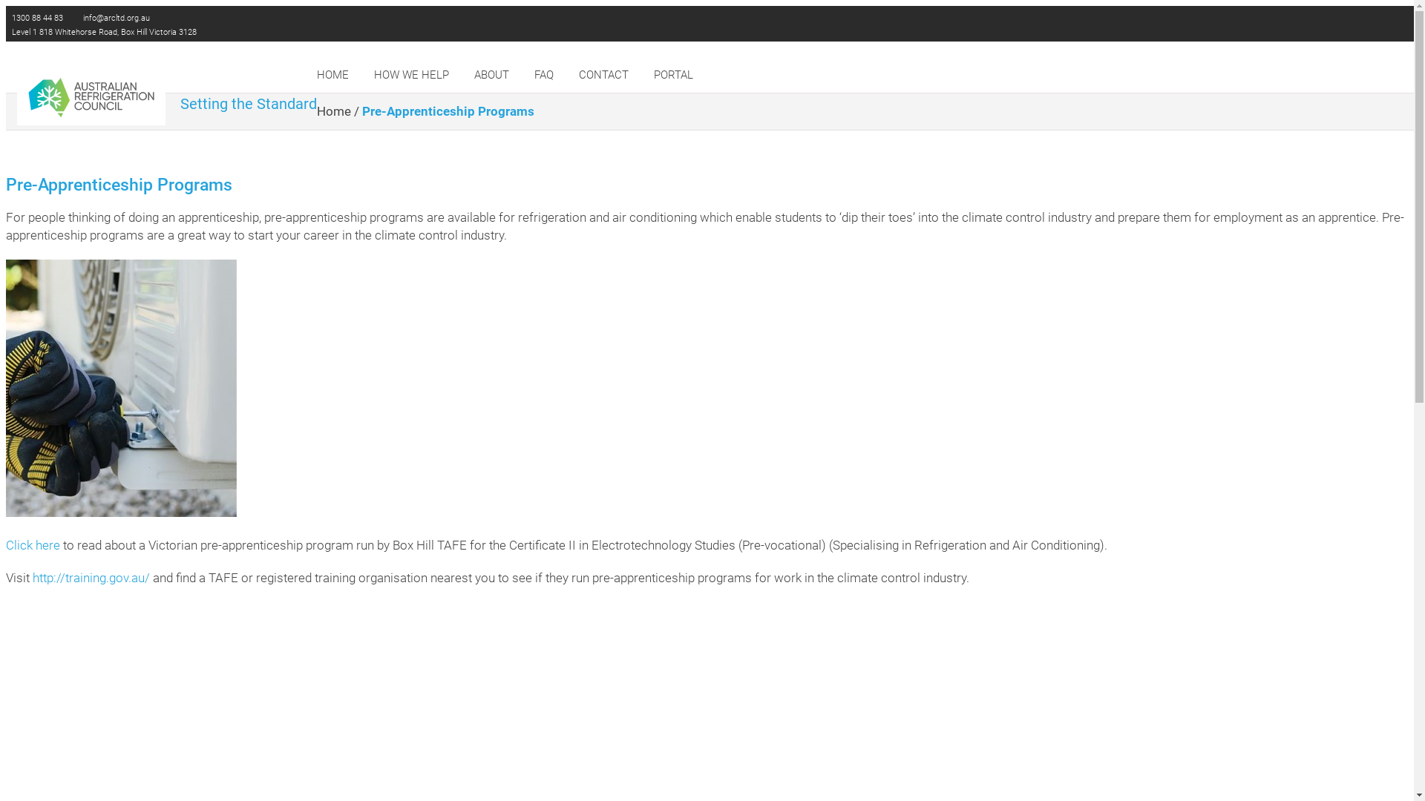 The width and height of the screenshot is (1425, 801). What do you see at coordinates (332, 75) in the screenshot?
I see `HOME` at bounding box center [332, 75].